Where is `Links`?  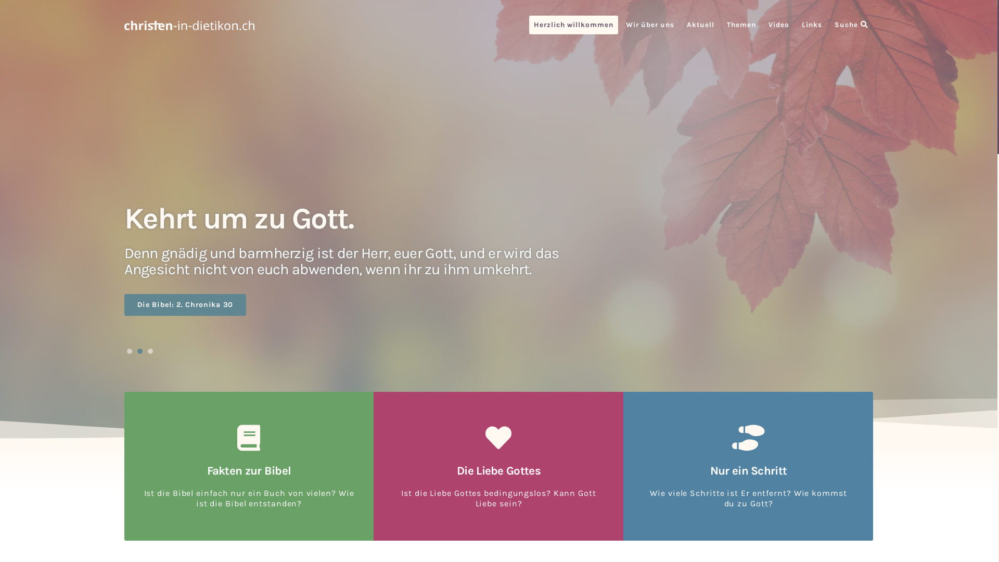
Links is located at coordinates (812, 25).